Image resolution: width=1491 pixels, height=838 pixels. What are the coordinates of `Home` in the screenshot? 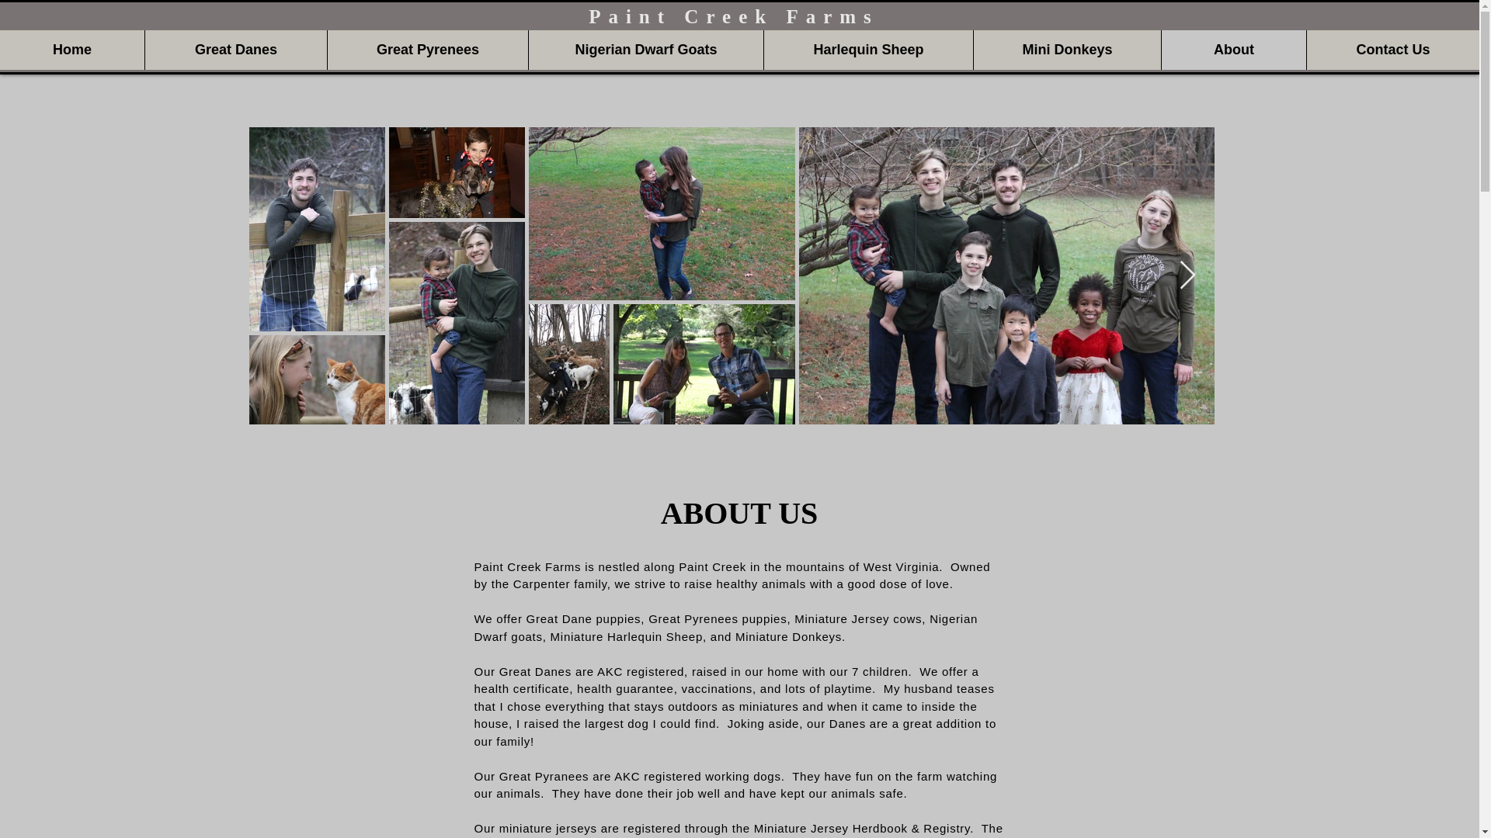 It's located at (72, 48).